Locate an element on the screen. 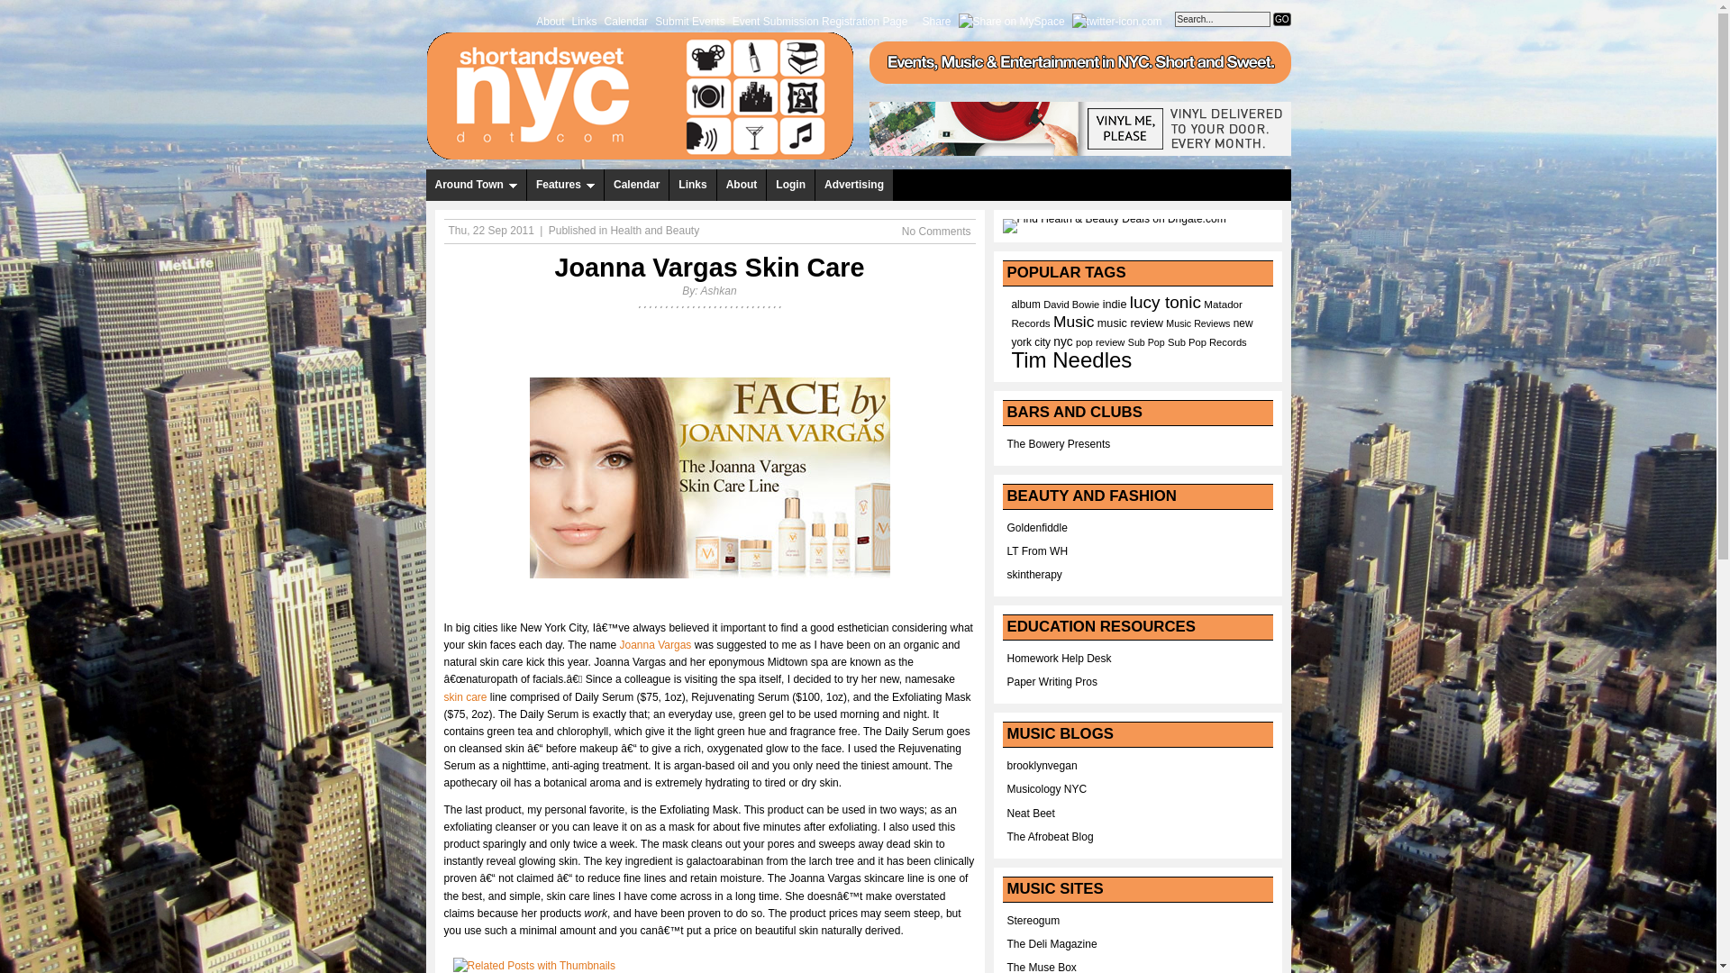 The image size is (1730, 973). Features is located at coordinates (566, 184).